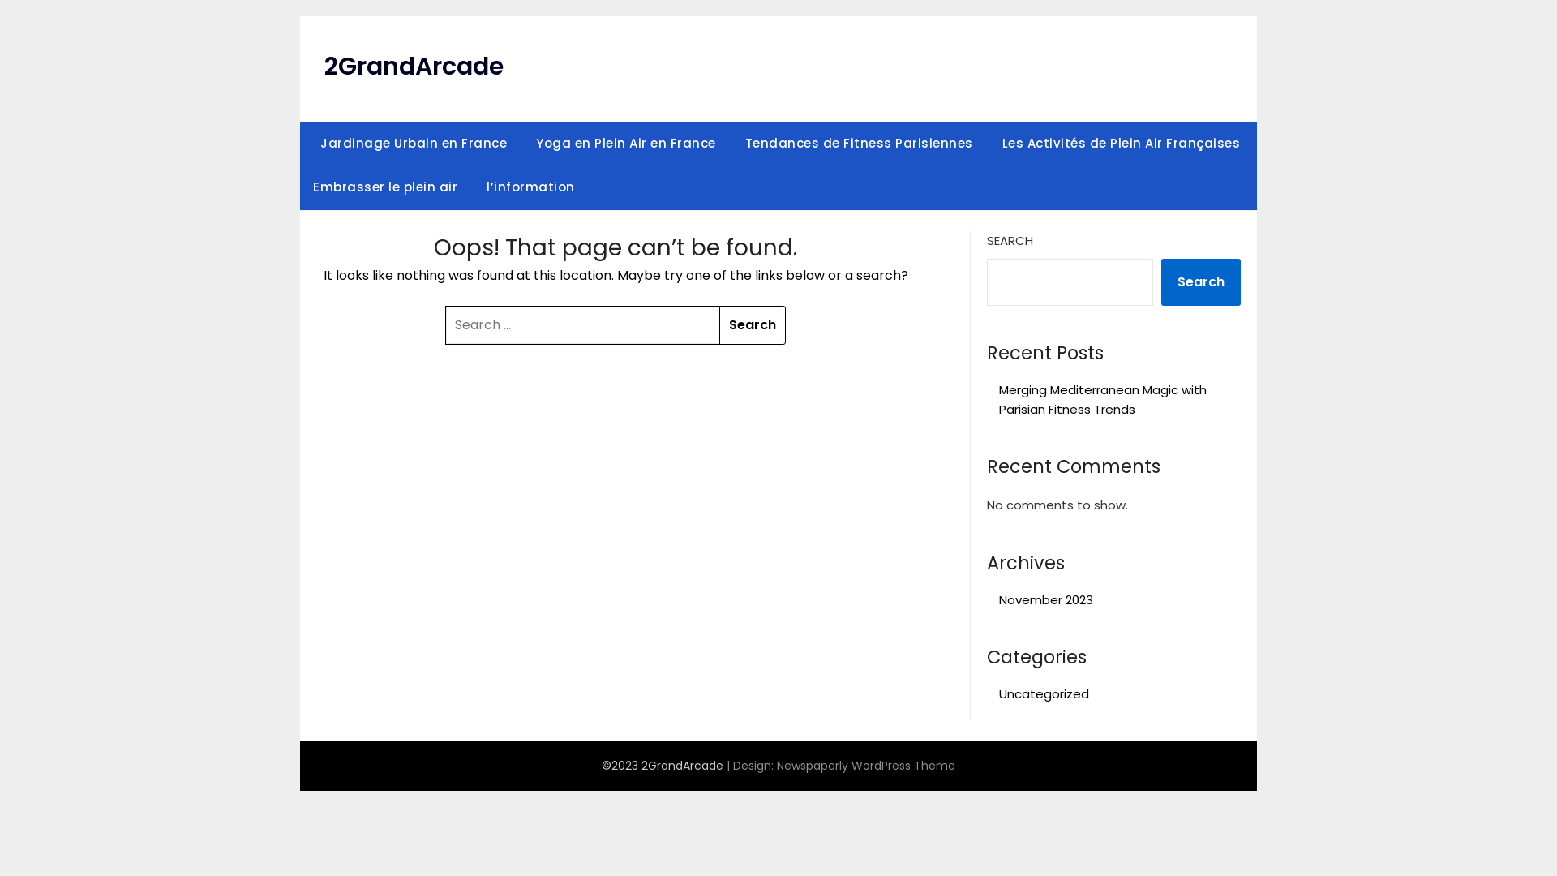 Image resolution: width=1557 pixels, height=876 pixels. Describe the element at coordinates (1046, 600) in the screenshot. I see `November 2023` at that location.